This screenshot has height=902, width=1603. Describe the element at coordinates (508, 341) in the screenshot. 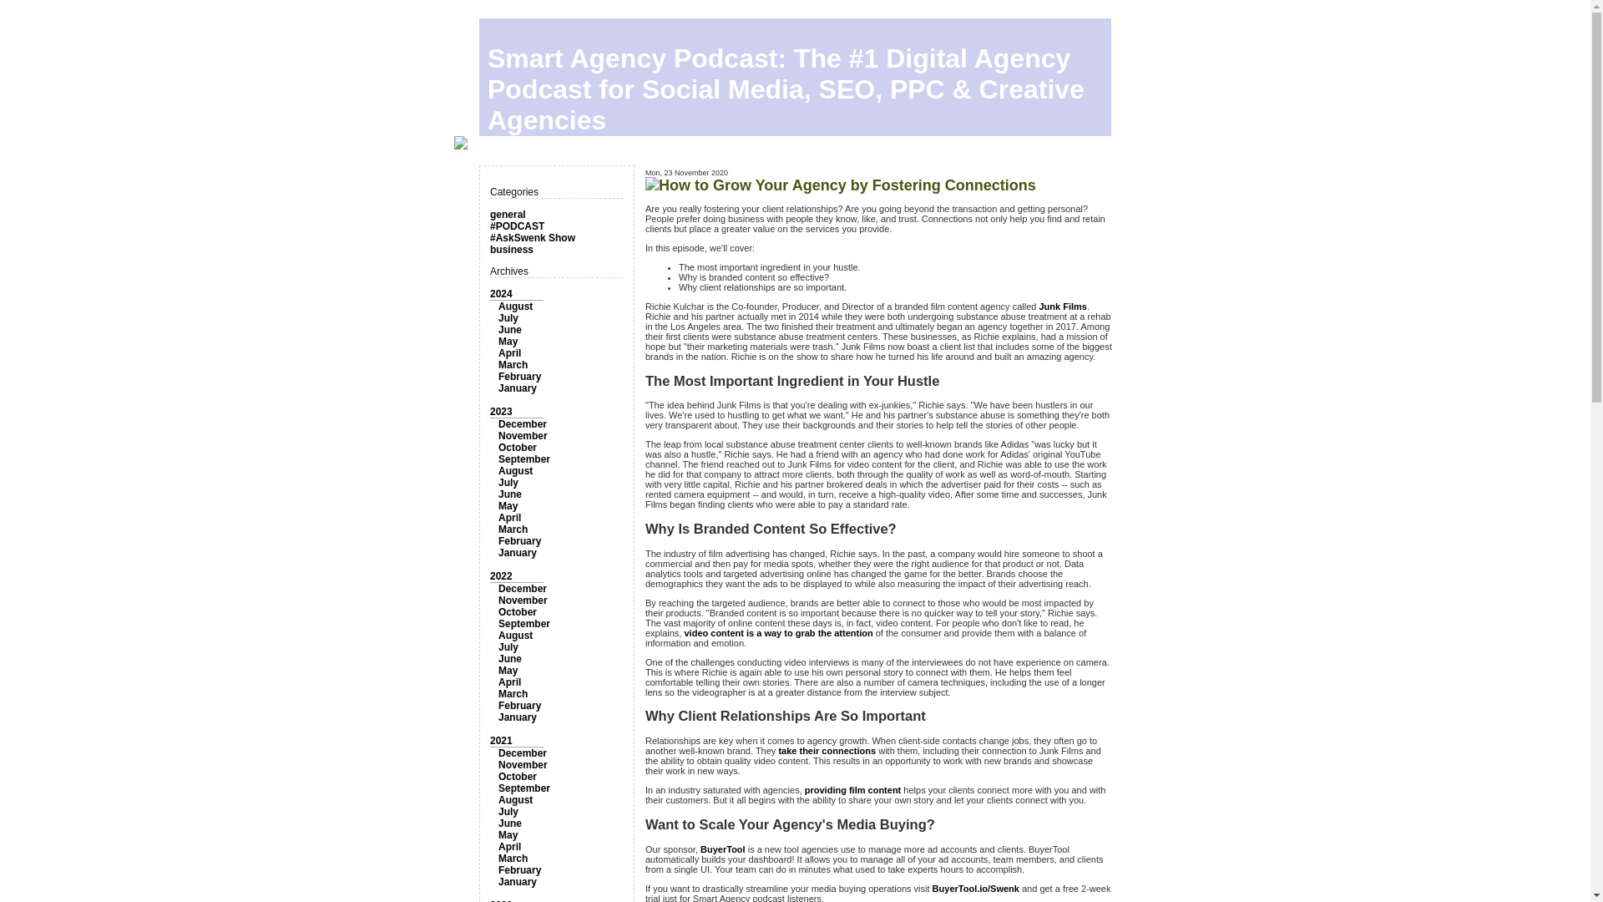

I see `May` at that location.